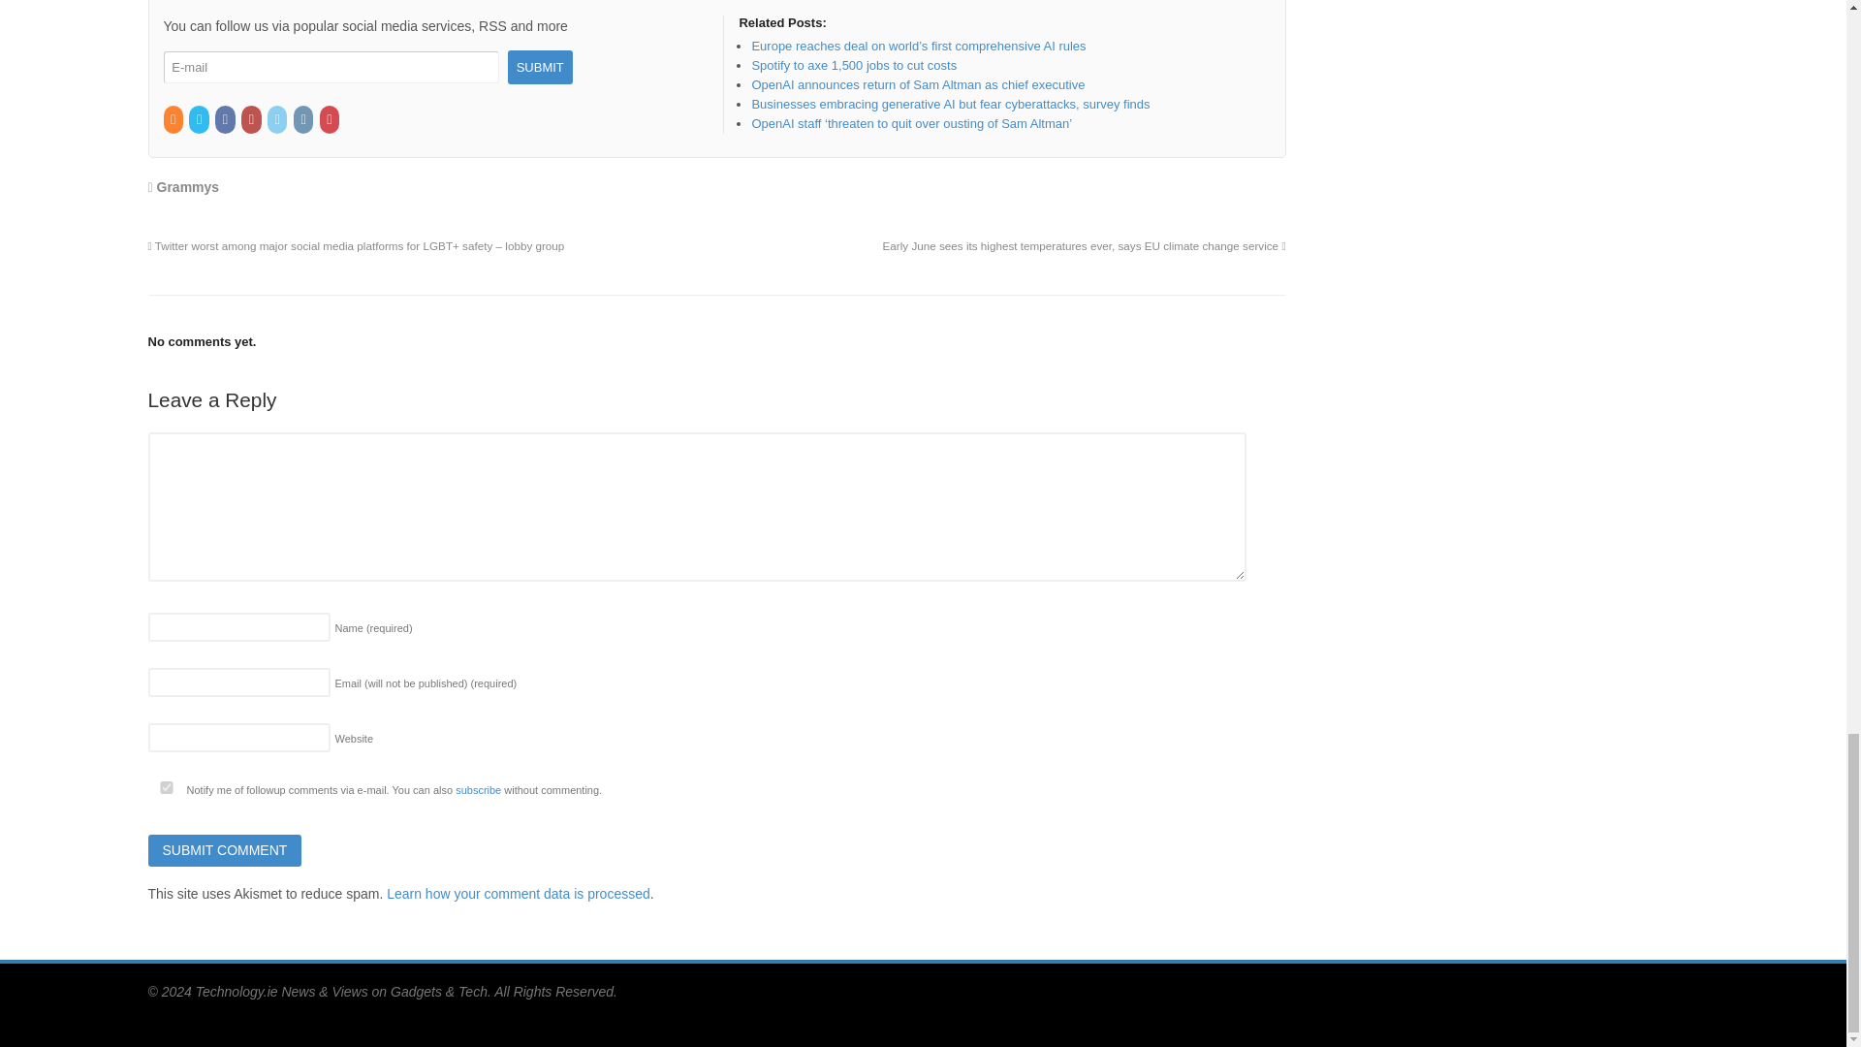  What do you see at coordinates (224, 851) in the screenshot?
I see `Submit Comment` at bounding box center [224, 851].